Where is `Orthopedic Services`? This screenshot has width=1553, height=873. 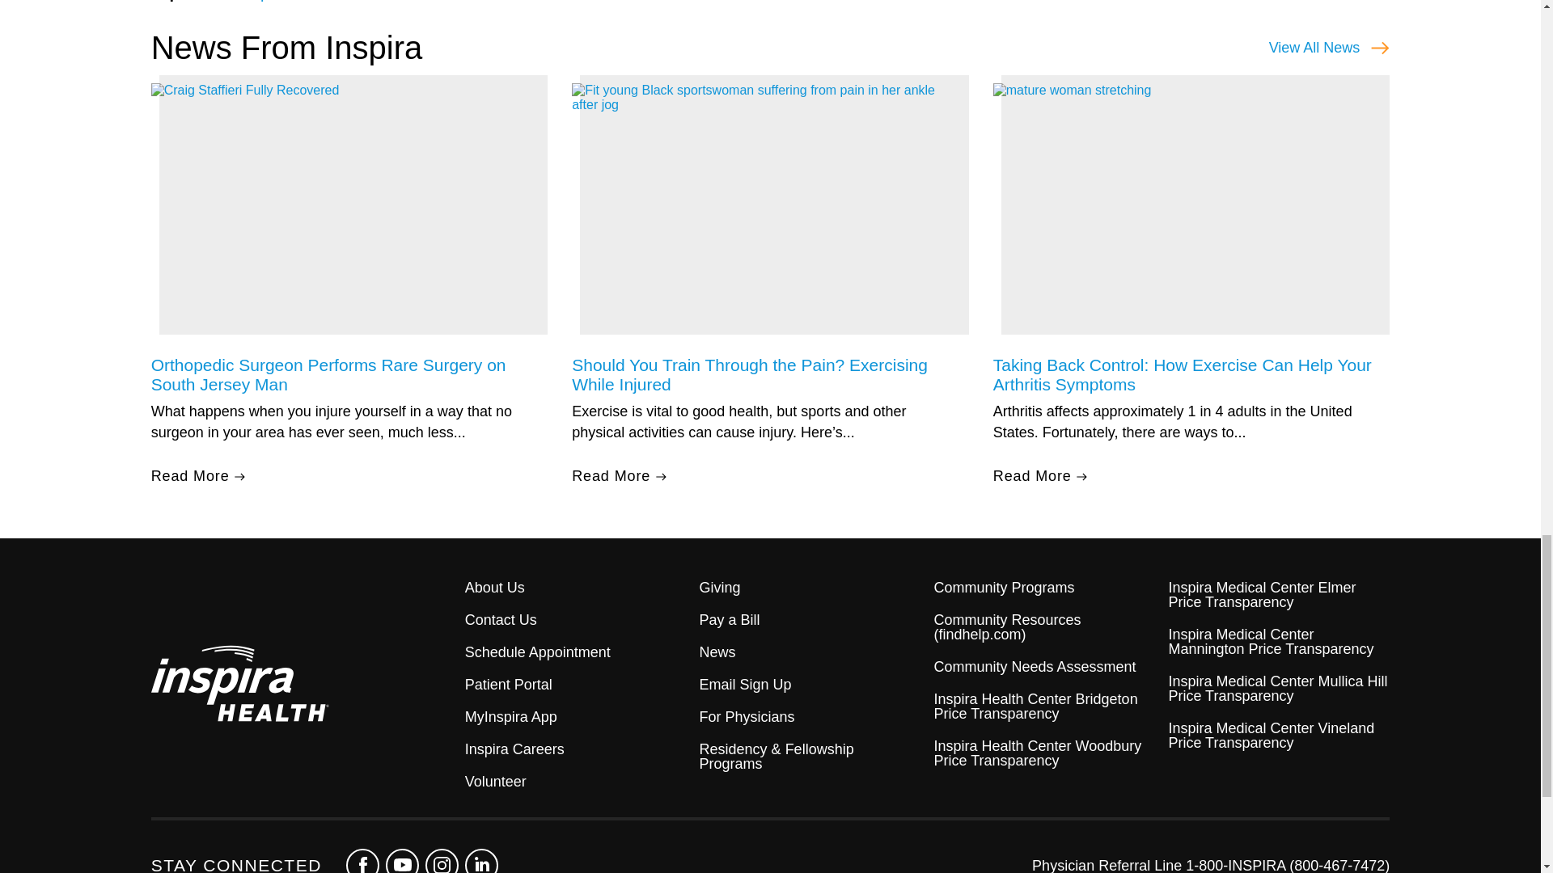 Orthopedic Services is located at coordinates (293, 1).